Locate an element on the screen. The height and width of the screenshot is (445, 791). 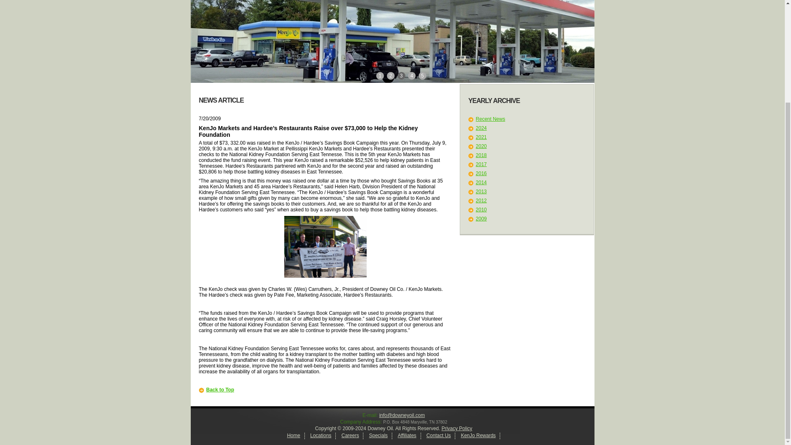
2010 is located at coordinates (481, 210).